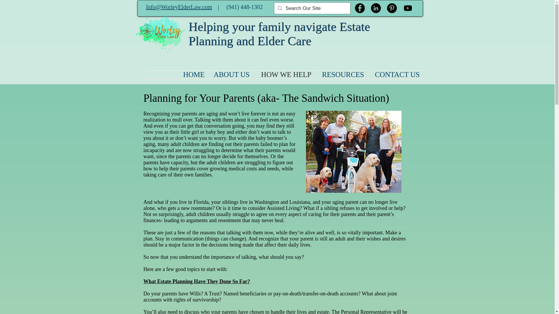  Describe the element at coordinates (193, 75) in the screenshot. I see `HOME` at that location.